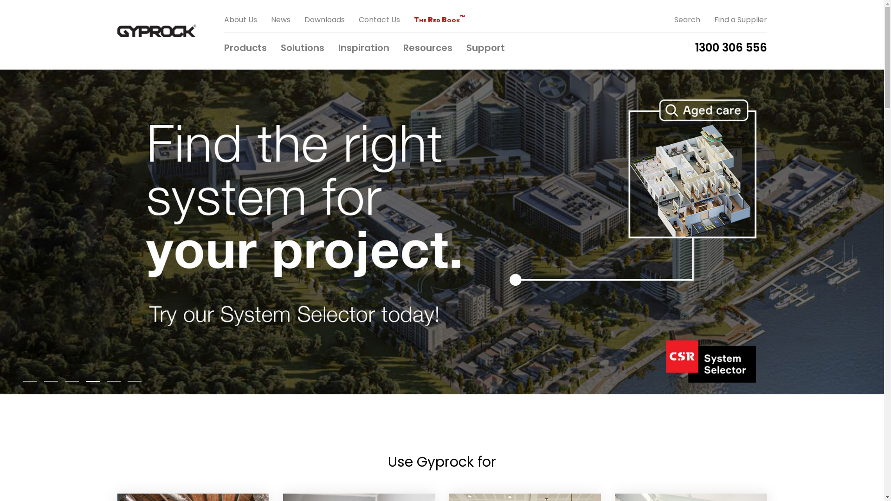  I want to click on Find a Supplier, so click(740, 16).